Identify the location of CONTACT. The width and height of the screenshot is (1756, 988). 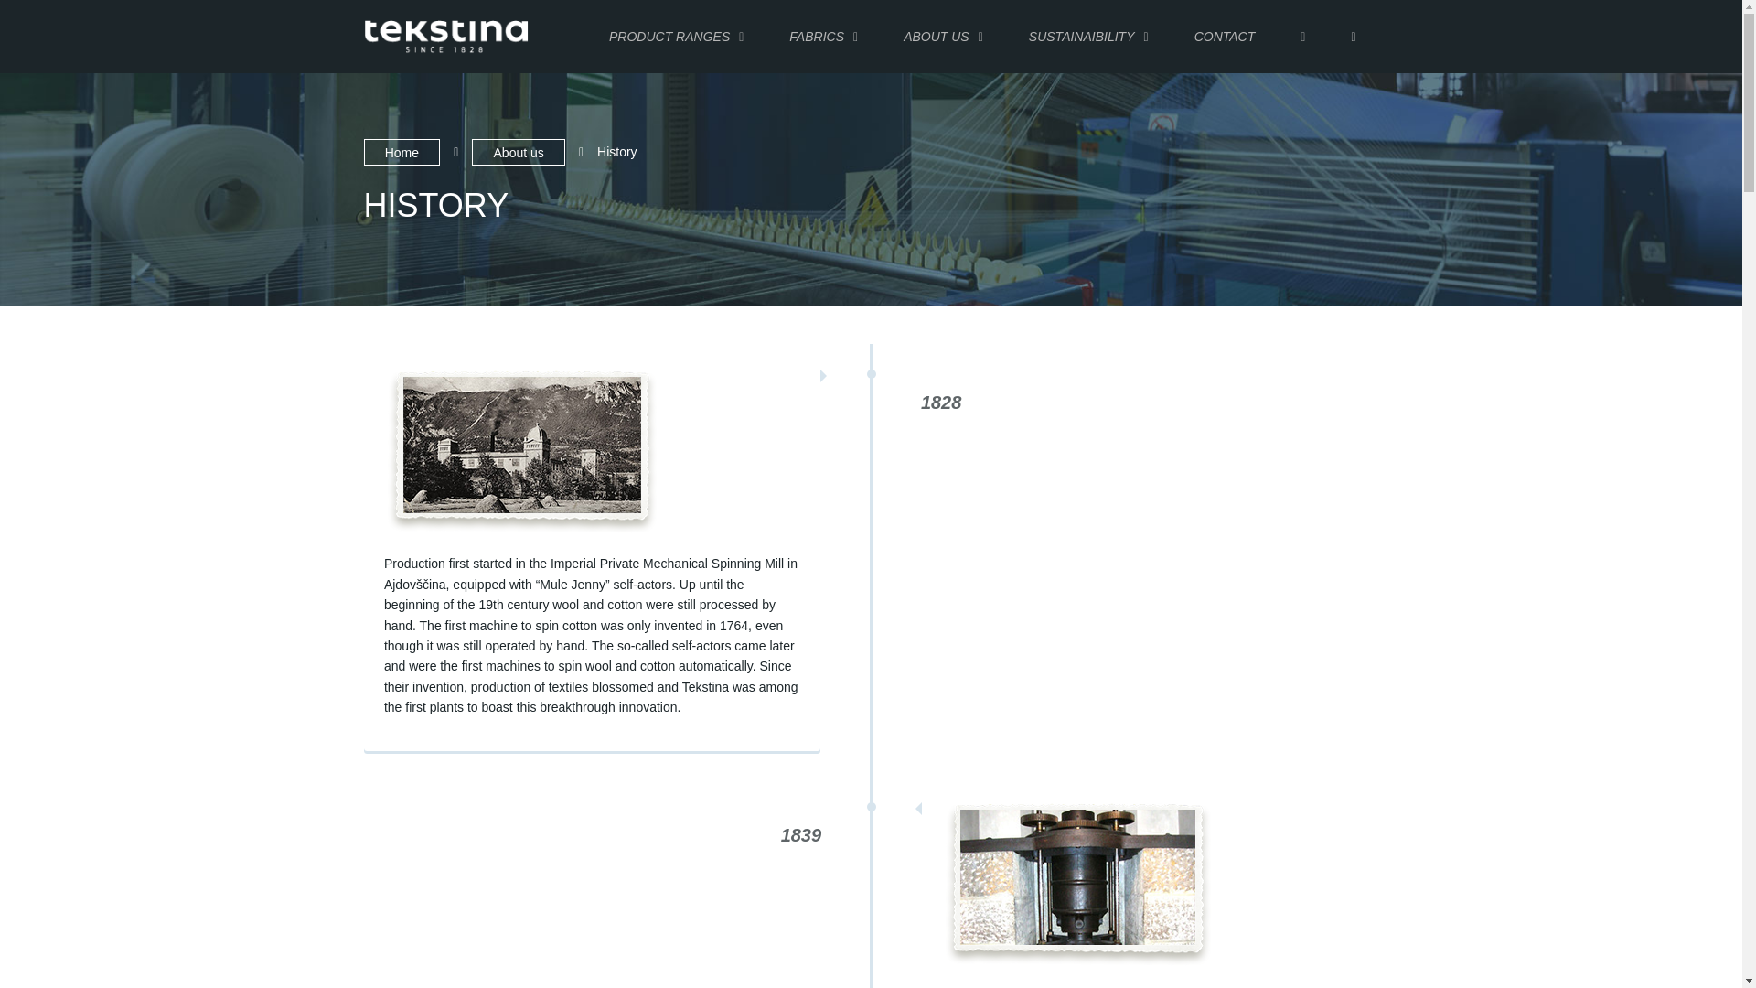
(1224, 37).